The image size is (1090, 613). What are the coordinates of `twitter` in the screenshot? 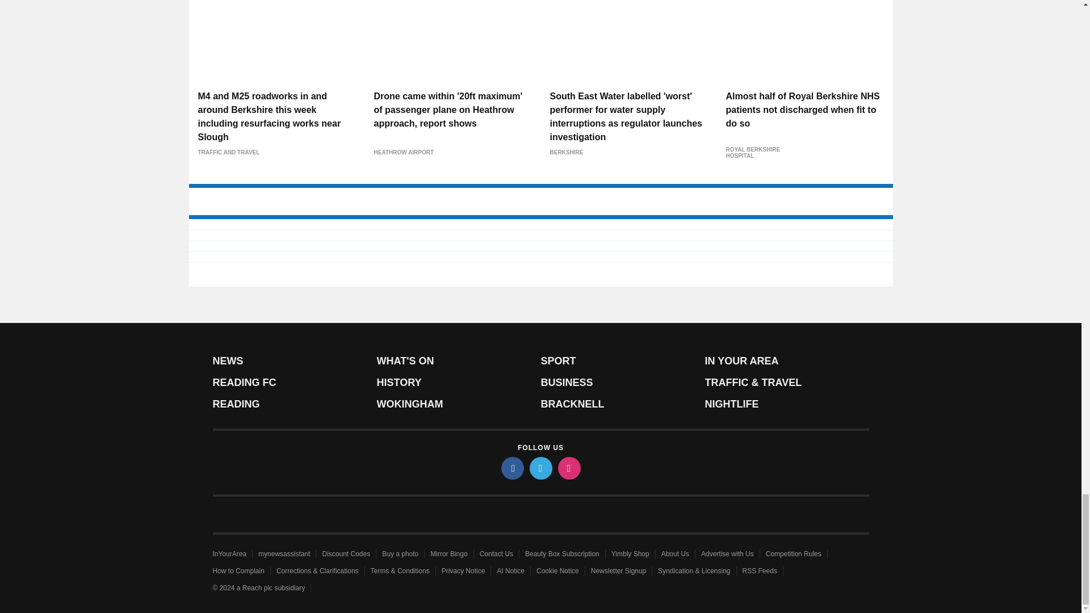 It's located at (540, 468).